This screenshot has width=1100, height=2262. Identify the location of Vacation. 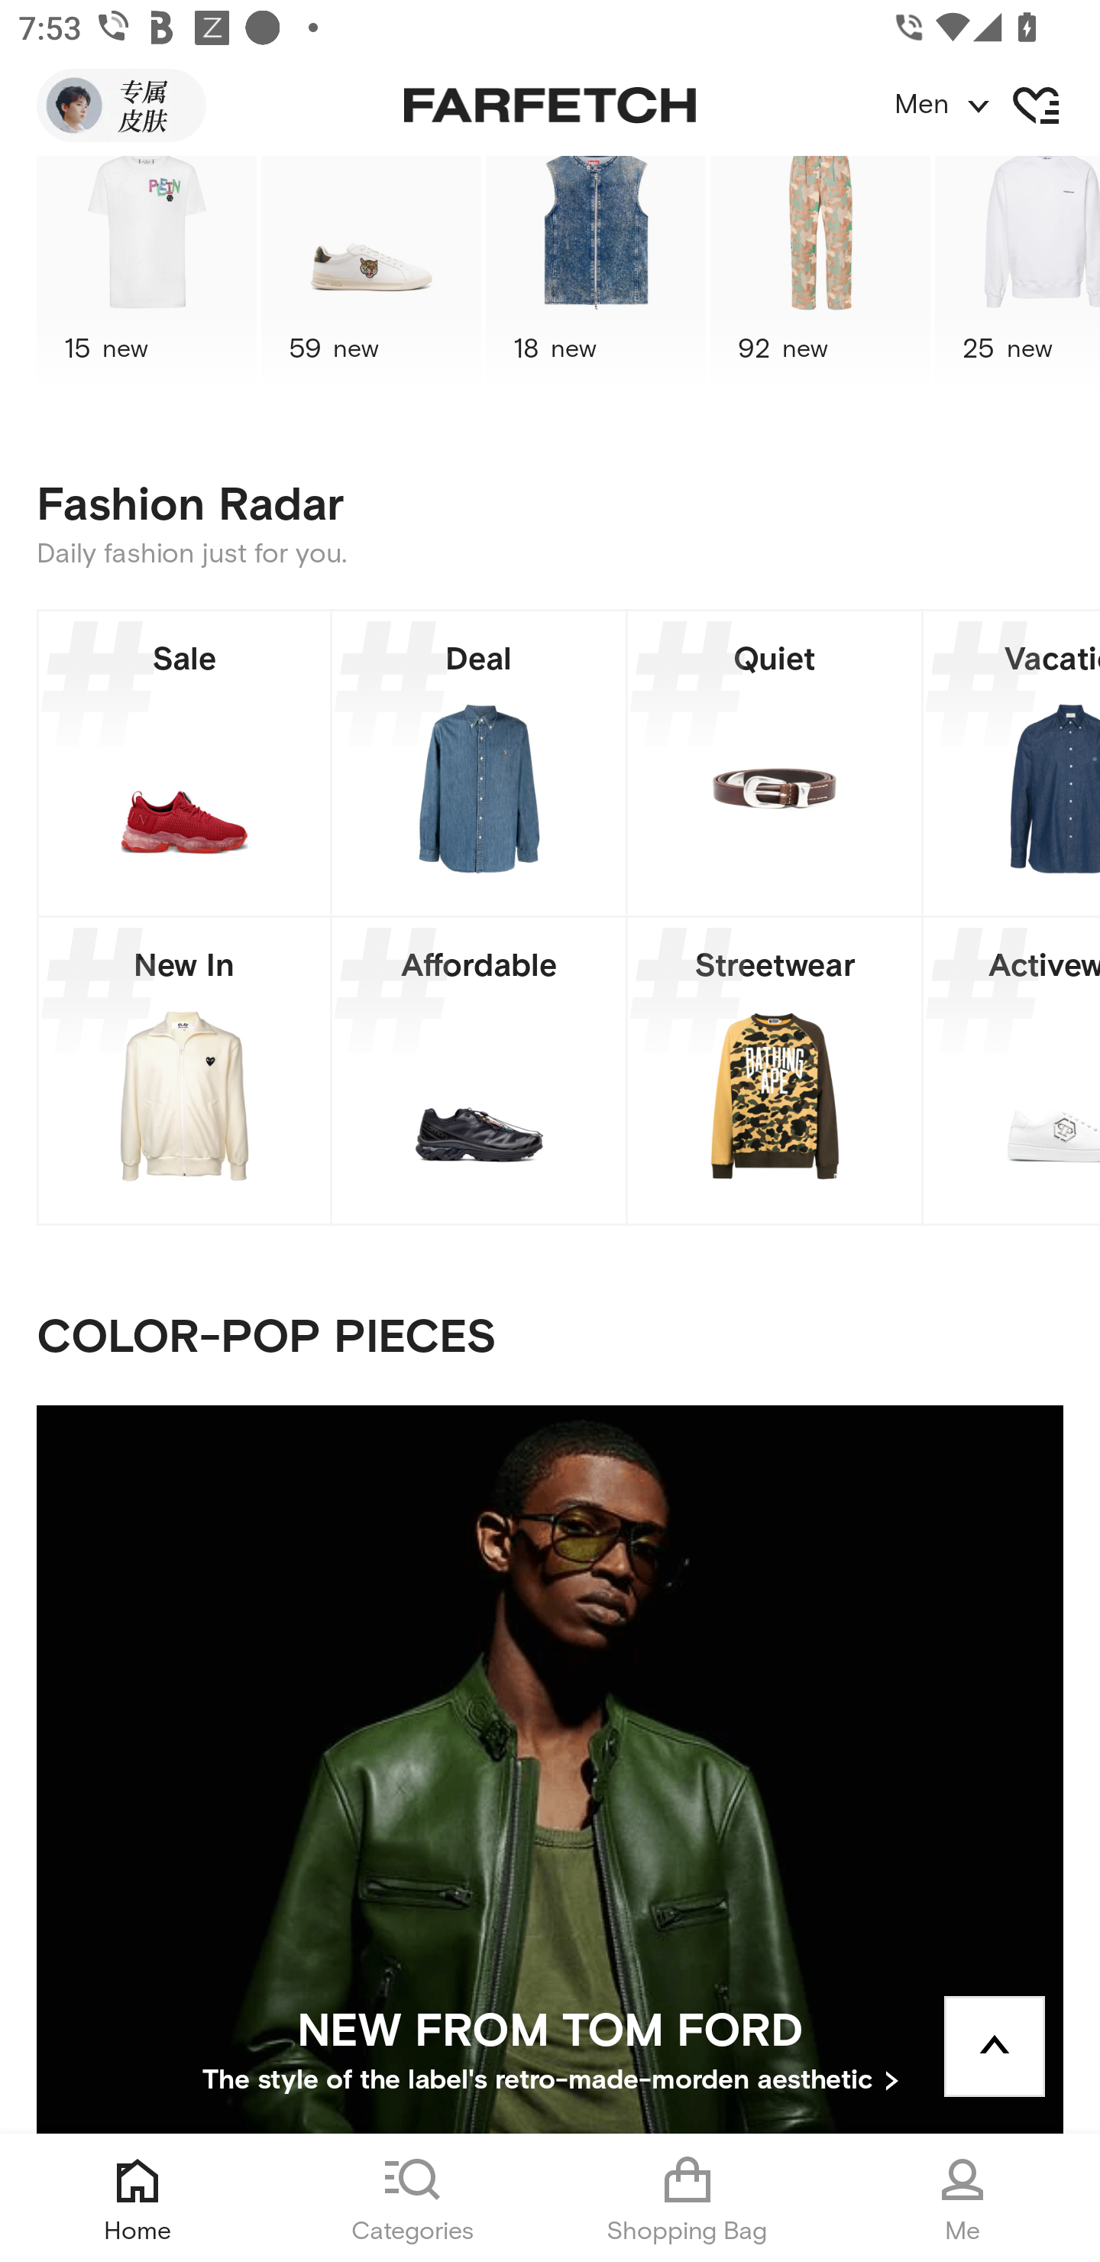
(1011, 763).